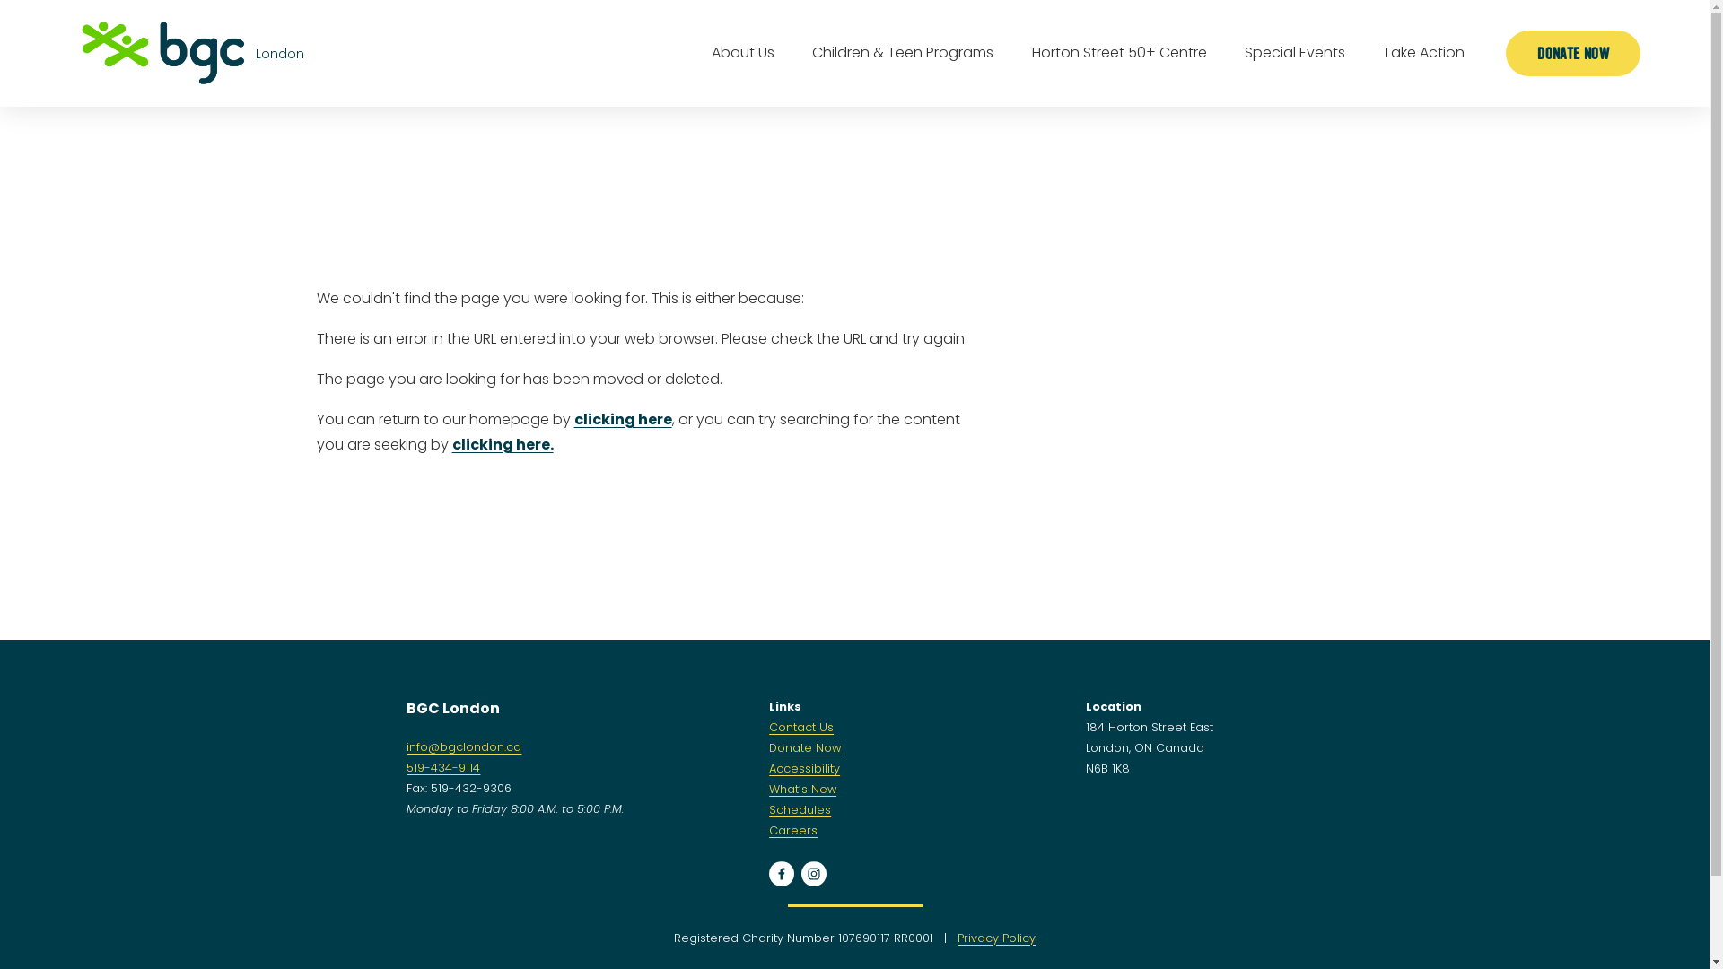 The image size is (1723, 969). Describe the element at coordinates (801, 727) in the screenshot. I see `Contact Us` at that location.